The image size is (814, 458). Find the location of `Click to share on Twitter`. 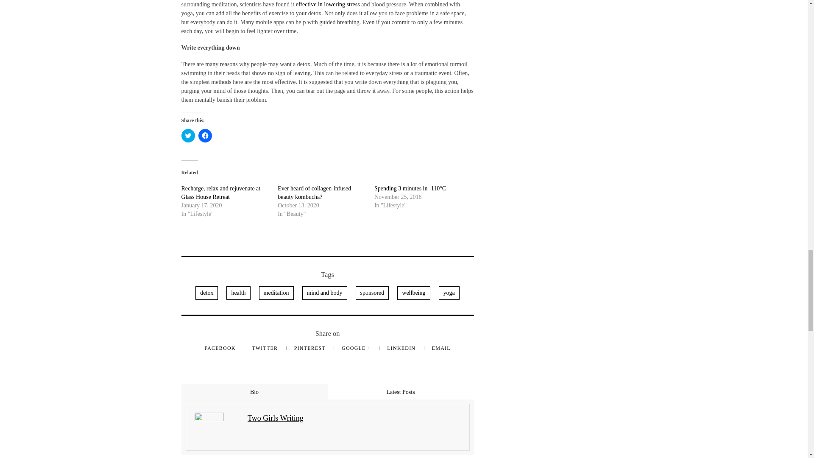

Click to share on Twitter is located at coordinates (188, 135).